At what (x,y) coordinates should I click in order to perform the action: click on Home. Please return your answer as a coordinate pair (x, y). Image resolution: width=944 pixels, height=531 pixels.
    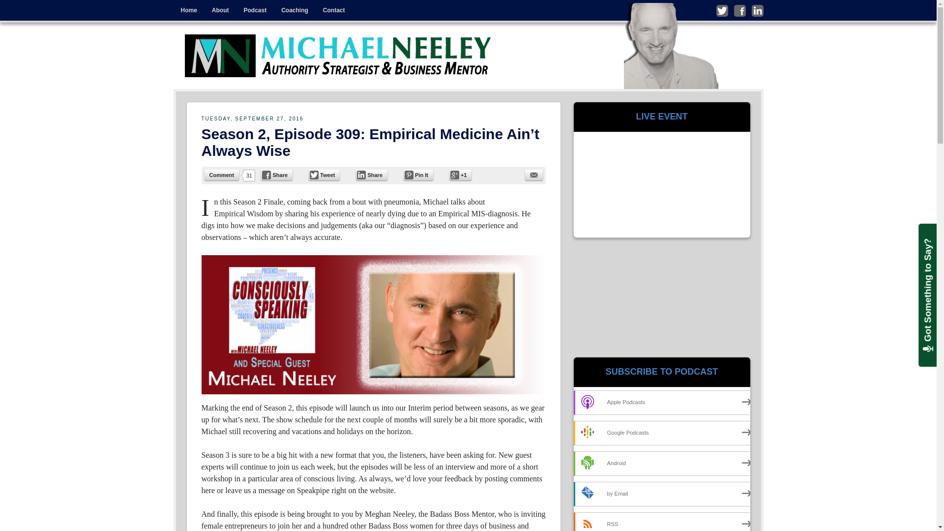
    Looking at the image, I should click on (188, 10).